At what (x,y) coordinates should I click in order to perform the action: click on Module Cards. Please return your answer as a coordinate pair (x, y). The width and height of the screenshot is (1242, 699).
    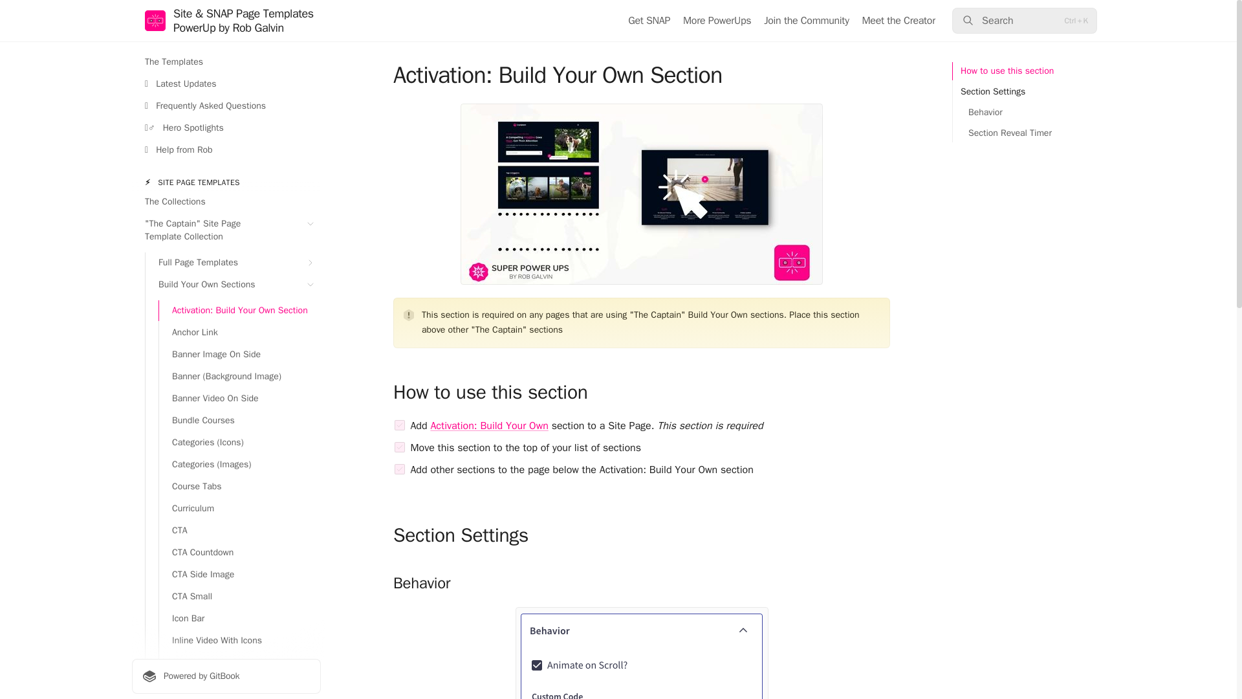
    Looking at the image, I should click on (239, 685).